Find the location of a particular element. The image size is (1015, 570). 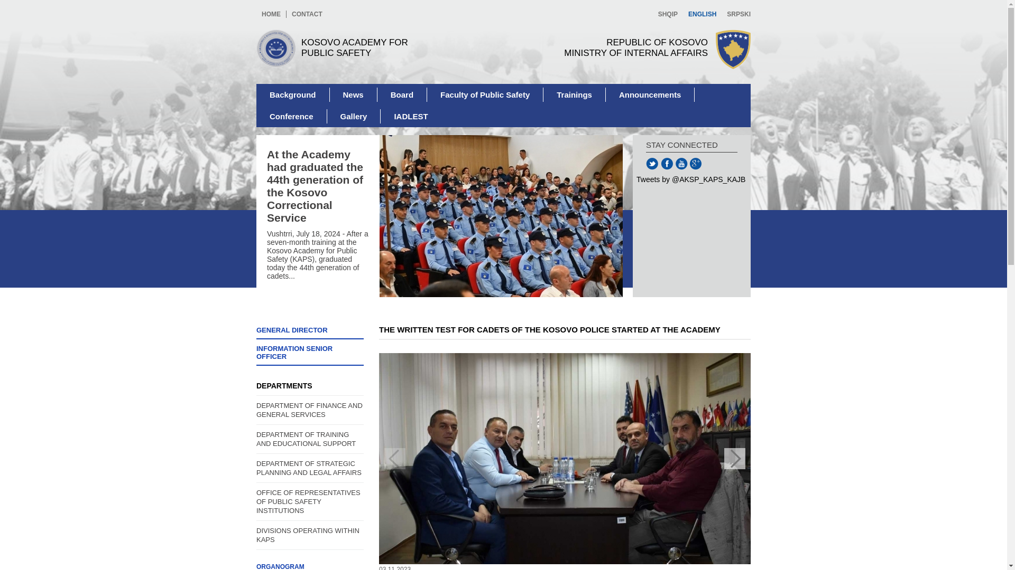

IADLEST is located at coordinates (310, 410).